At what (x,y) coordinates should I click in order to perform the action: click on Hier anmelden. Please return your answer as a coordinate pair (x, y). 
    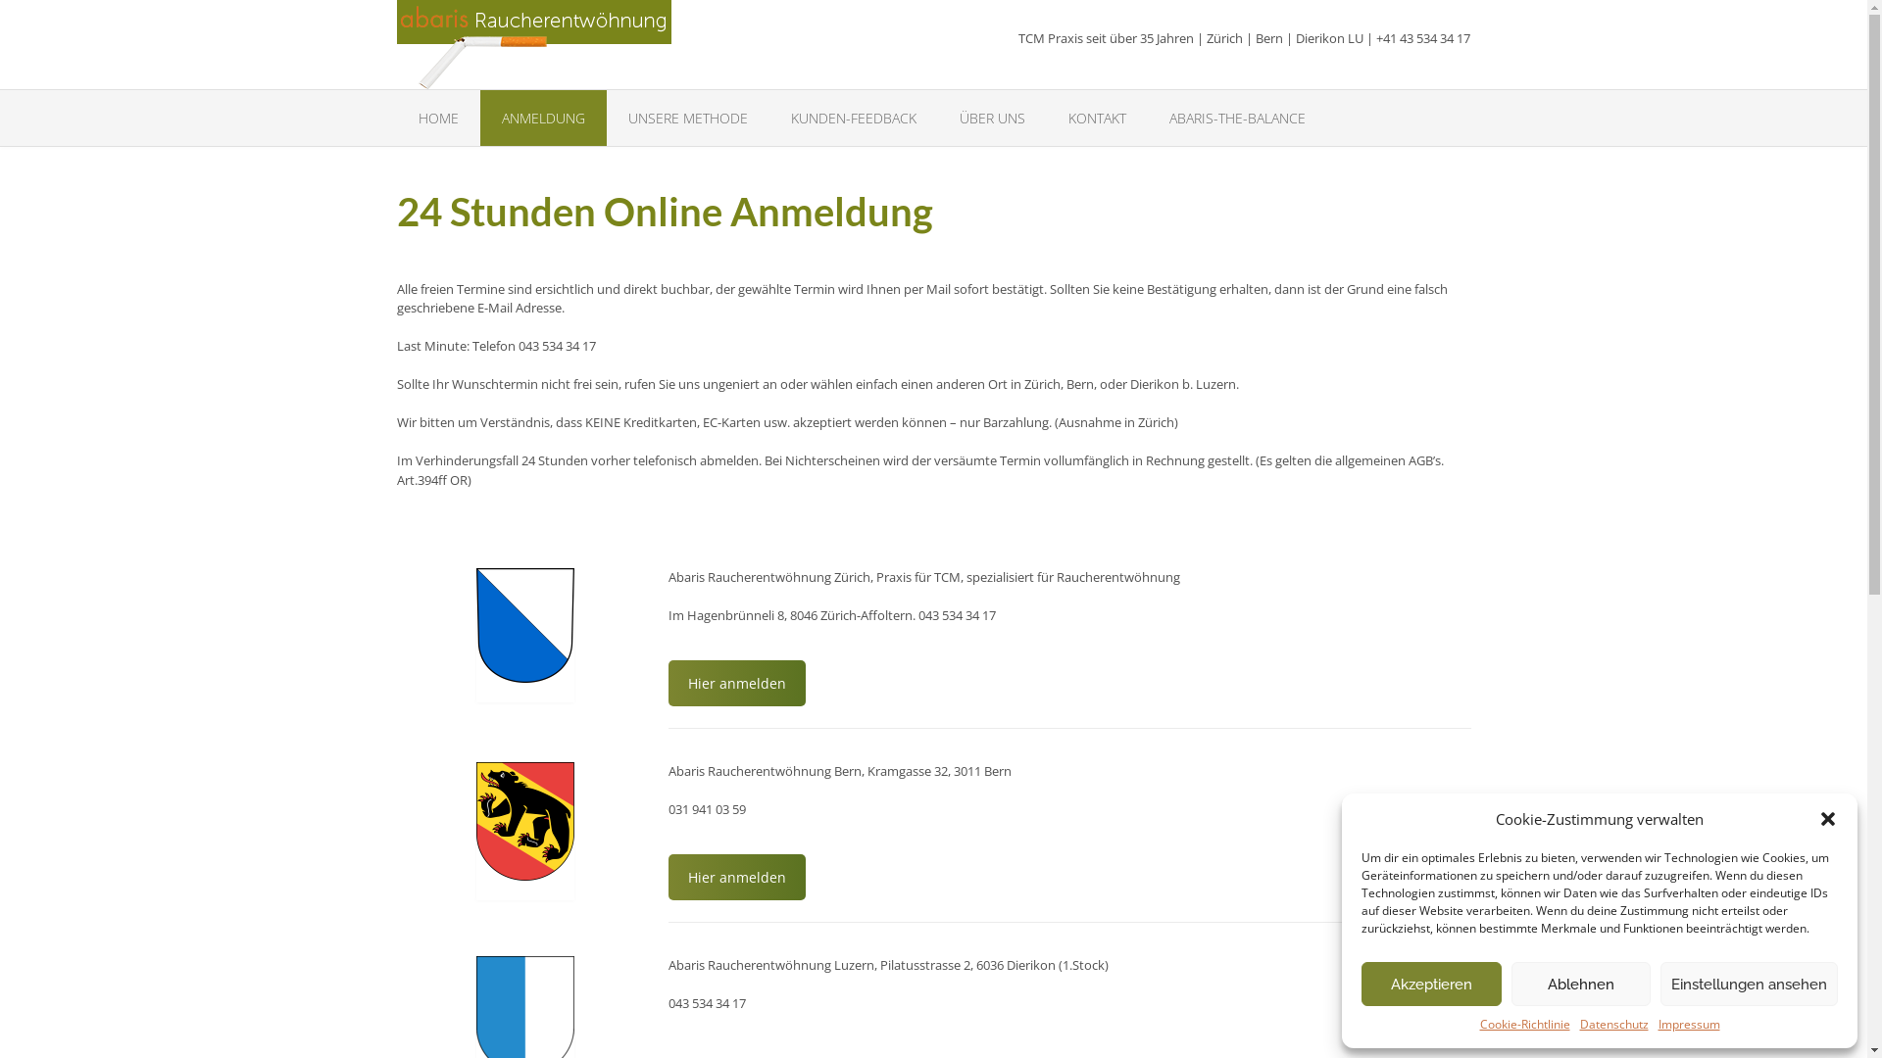
    Looking at the image, I should click on (737, 684).